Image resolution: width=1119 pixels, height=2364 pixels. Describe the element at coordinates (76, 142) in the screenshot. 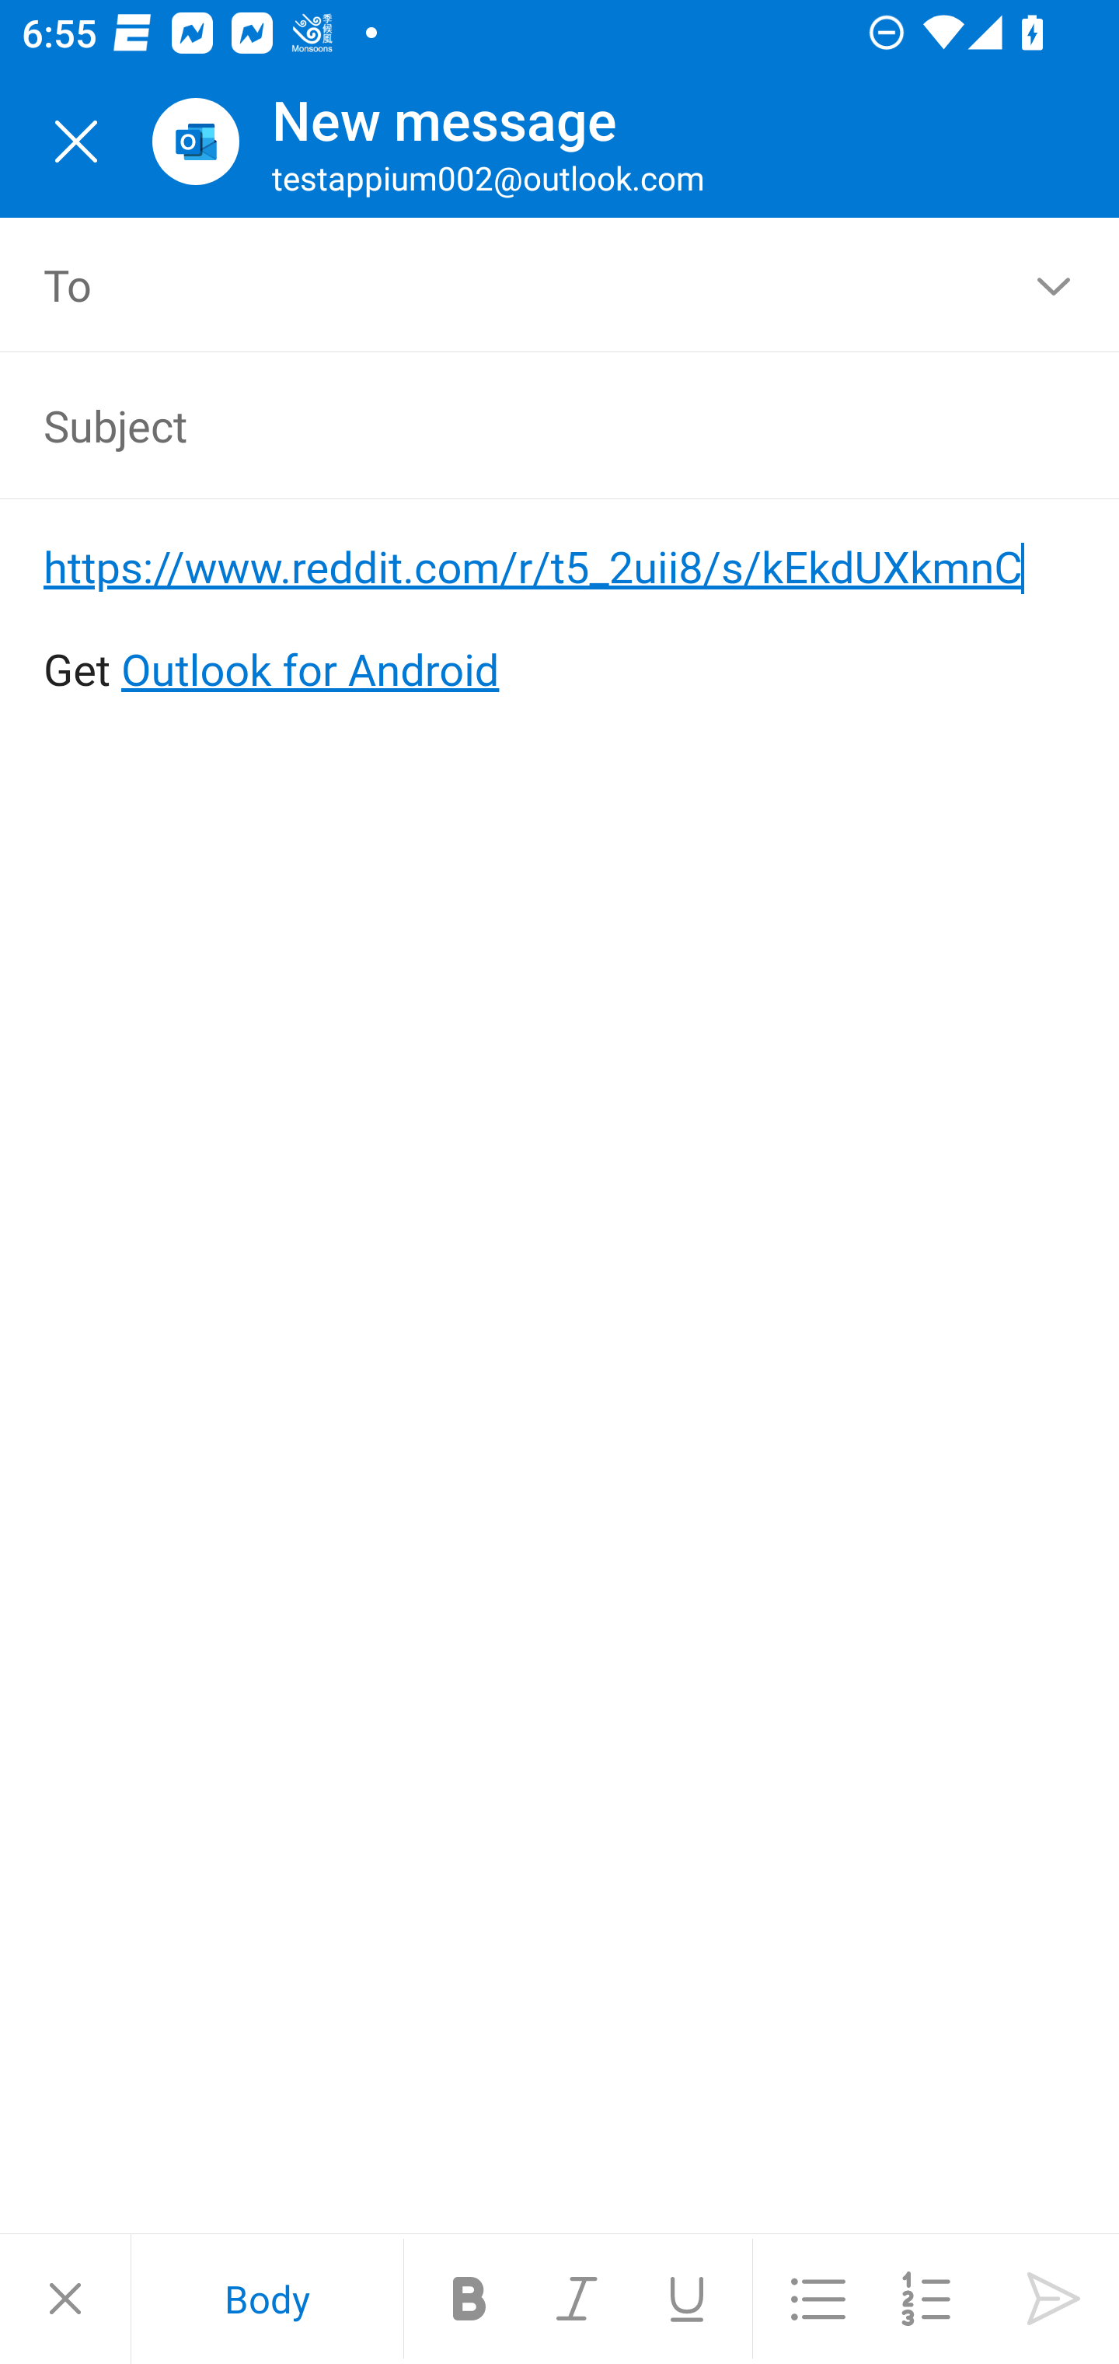

I see `Close` at that location.